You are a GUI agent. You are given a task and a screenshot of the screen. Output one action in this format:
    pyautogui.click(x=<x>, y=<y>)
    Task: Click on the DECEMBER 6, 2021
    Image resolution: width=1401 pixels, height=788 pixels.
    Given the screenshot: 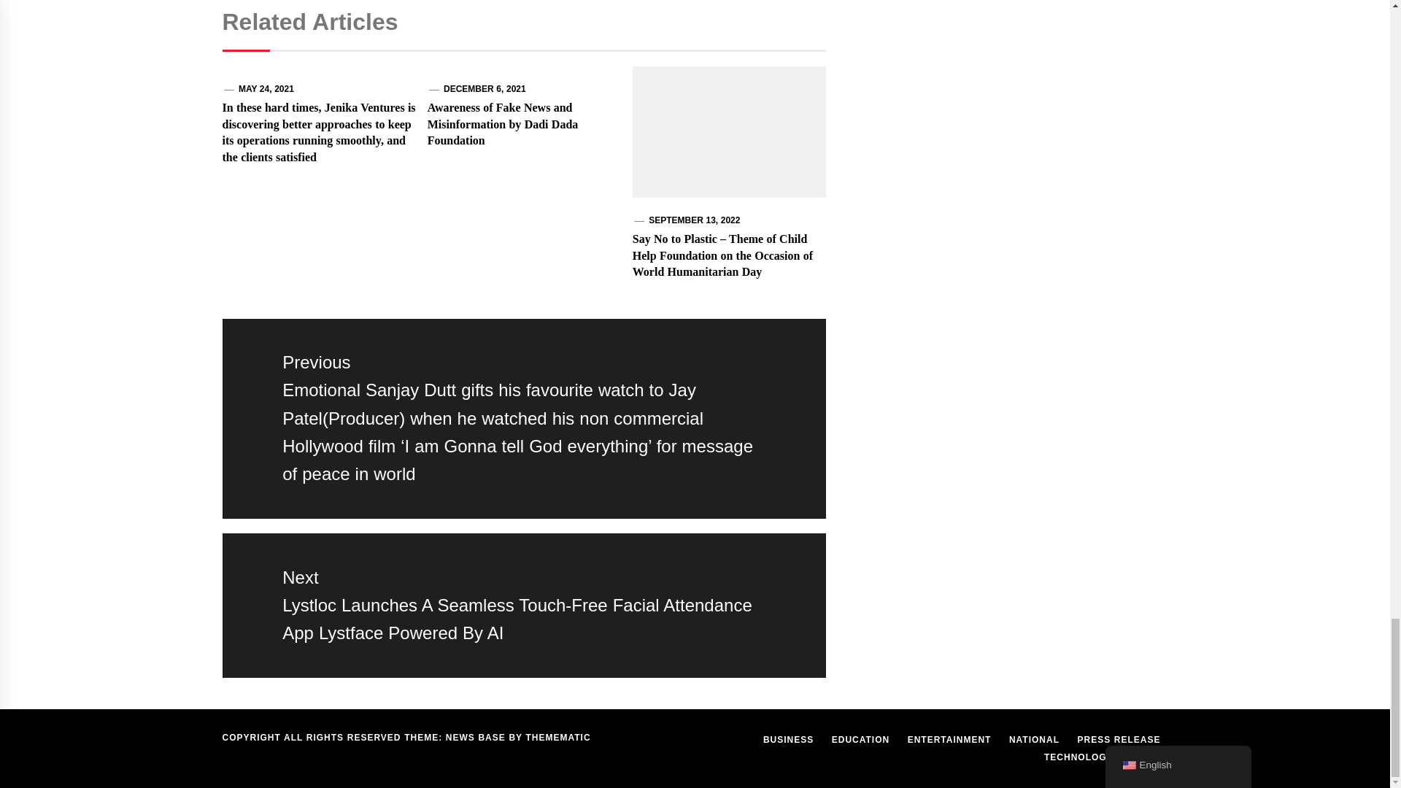 What is the action you would take?
    pyautogui.click(x=485, y=88)
    